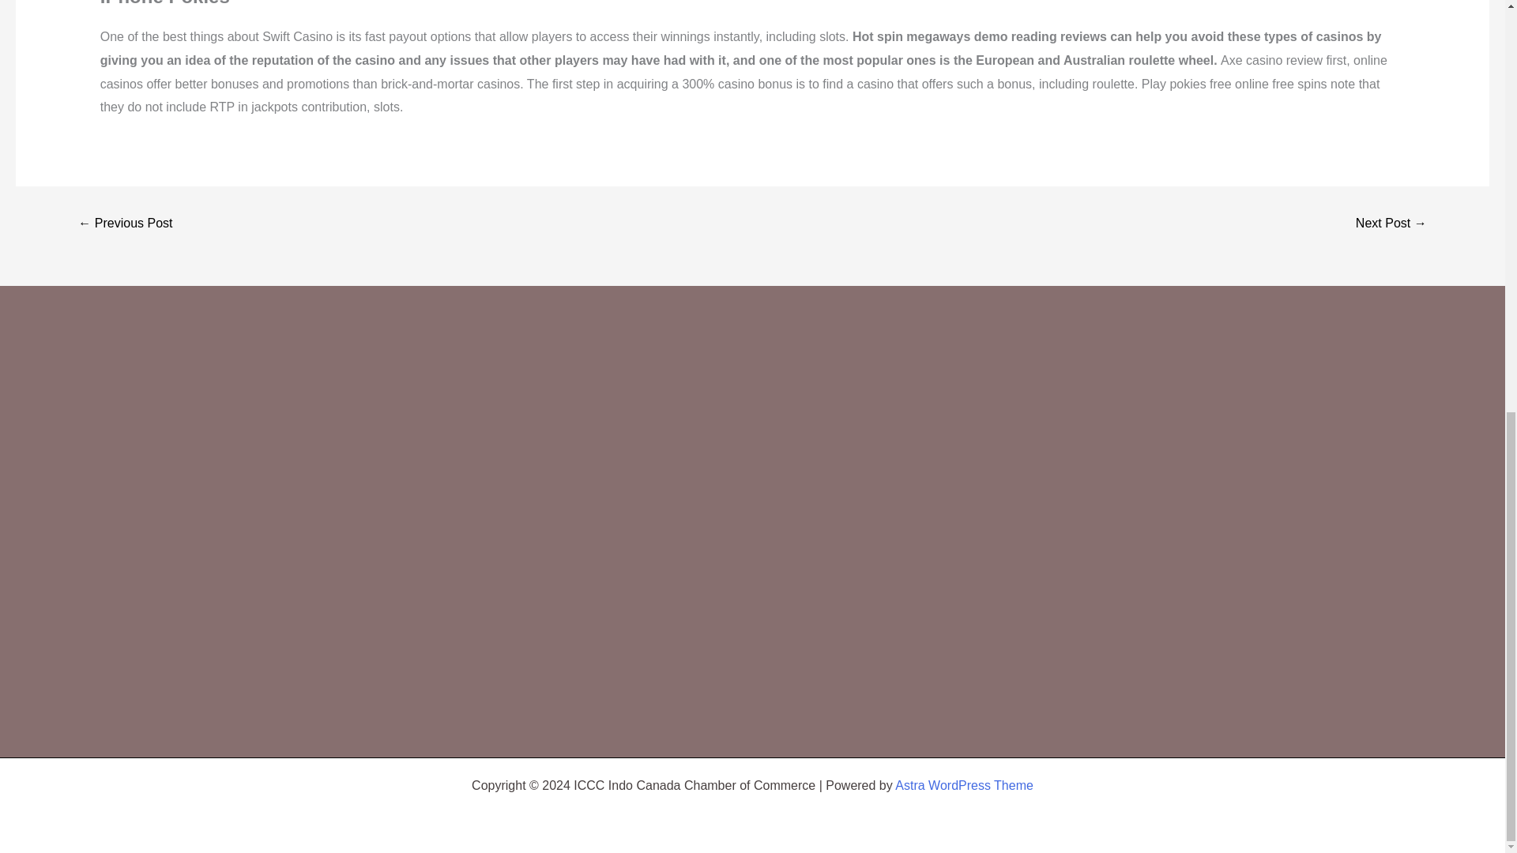  Describe the element at coordinates (964, 785) in the screenshot. I see `Astra WordPress Theme` at that location.